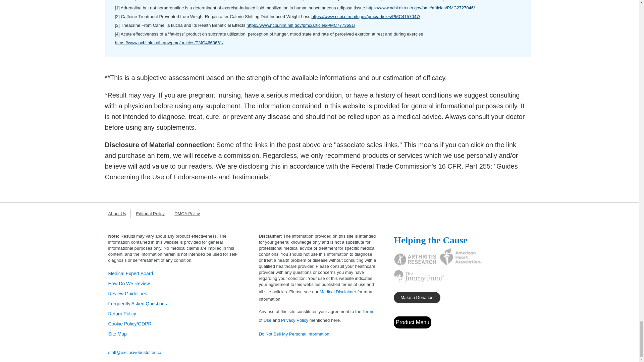 The width and height of the screenshot is (644, 362). What do you see at coordinates (122, 313) in the screenshot?
I see `return policy` at bounding box center [122, 313].